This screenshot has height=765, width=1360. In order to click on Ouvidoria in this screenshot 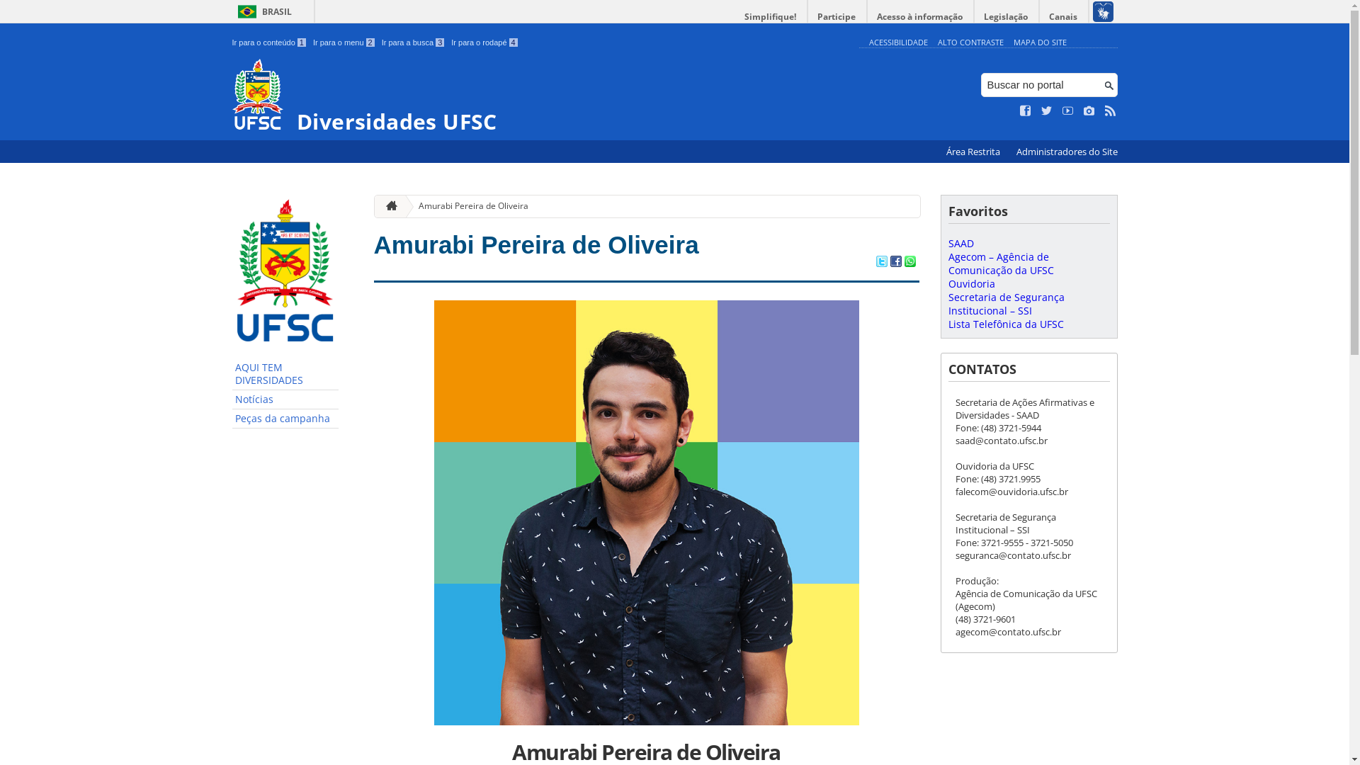, I will do `click(971, 283)`.